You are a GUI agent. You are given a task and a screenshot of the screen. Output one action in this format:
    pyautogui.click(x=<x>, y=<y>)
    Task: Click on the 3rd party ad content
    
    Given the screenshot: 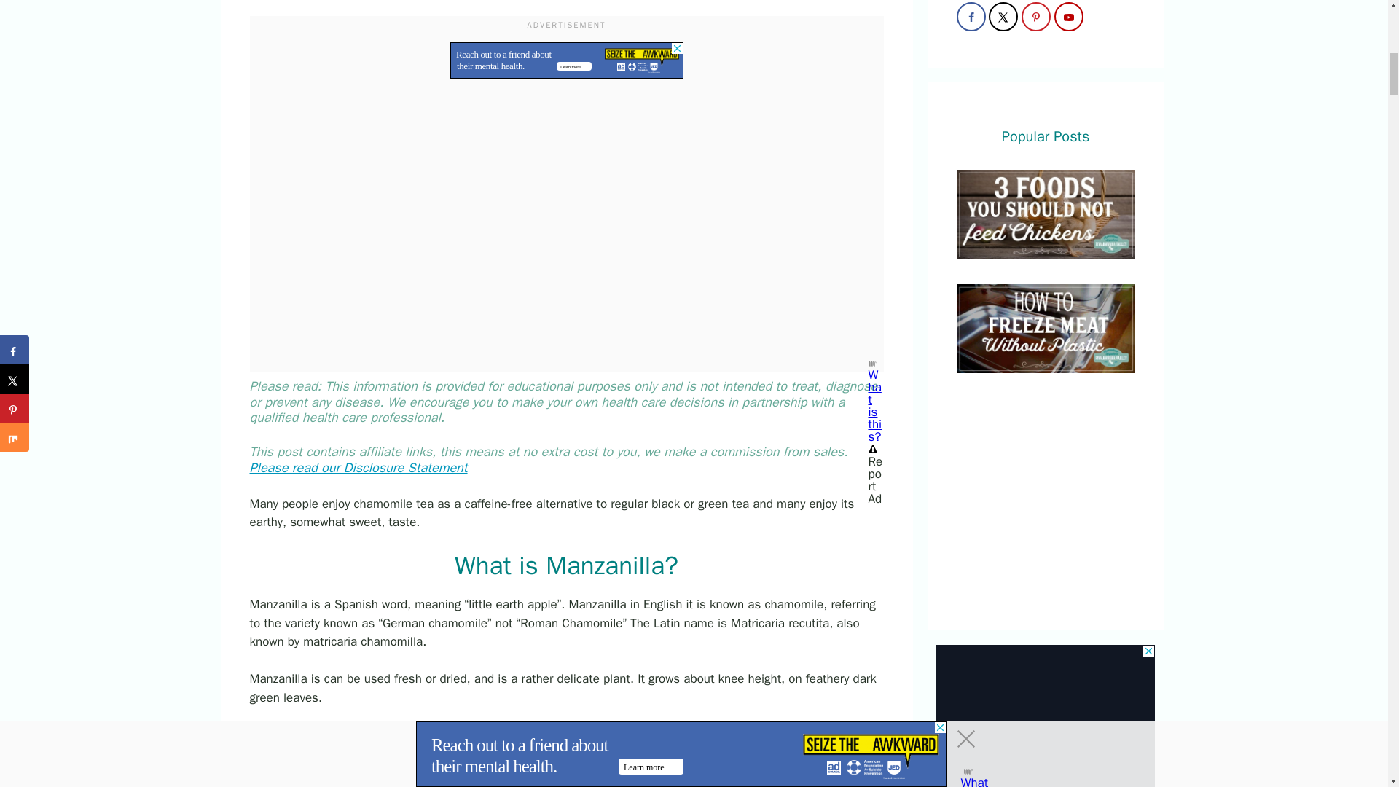 What is the action you would take?
    pyautogui.click(x=567, y=770)
    